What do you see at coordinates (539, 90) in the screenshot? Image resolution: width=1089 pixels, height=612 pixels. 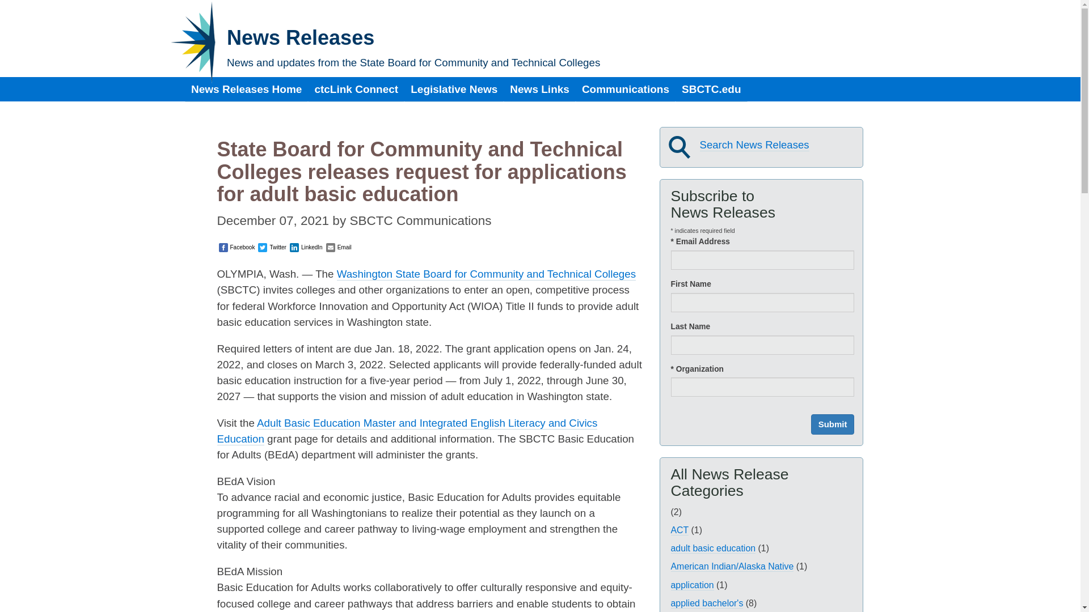 I see `News Links` at bounding box center [539, 90].